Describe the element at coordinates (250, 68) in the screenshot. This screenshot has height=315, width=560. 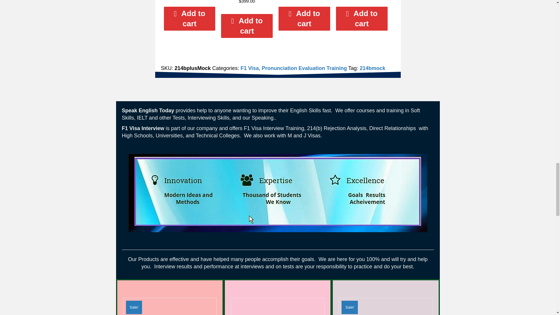
I see `F1 Visa` at that location.